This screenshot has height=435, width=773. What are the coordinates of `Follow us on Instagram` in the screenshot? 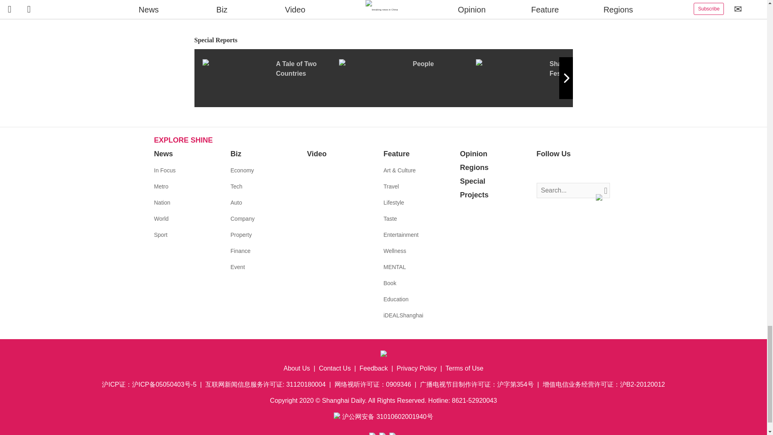 It's located at (567, 171).